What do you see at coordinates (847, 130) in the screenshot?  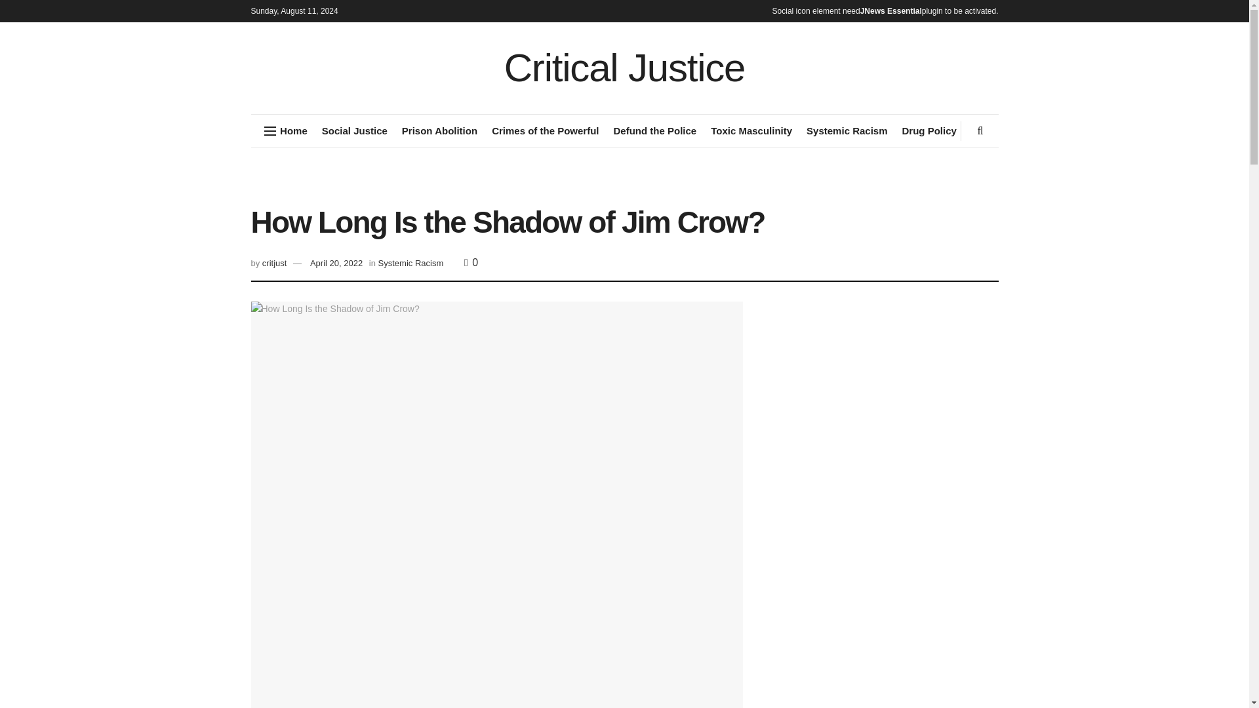 I see `Systemic Racism` at bounding box center [847, 130].